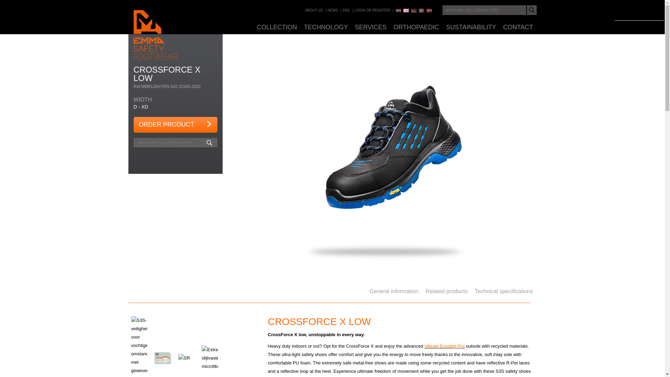  I want to click on EN, so click(406, 10).